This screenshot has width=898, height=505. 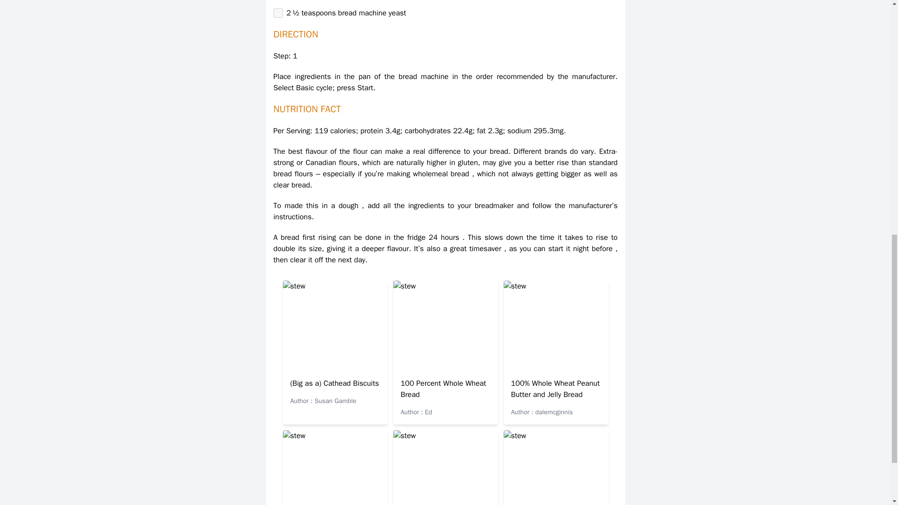 What do you see at coordinates (278, 13) in the screenshot?
I see `on` at bounding box center [278, 13].